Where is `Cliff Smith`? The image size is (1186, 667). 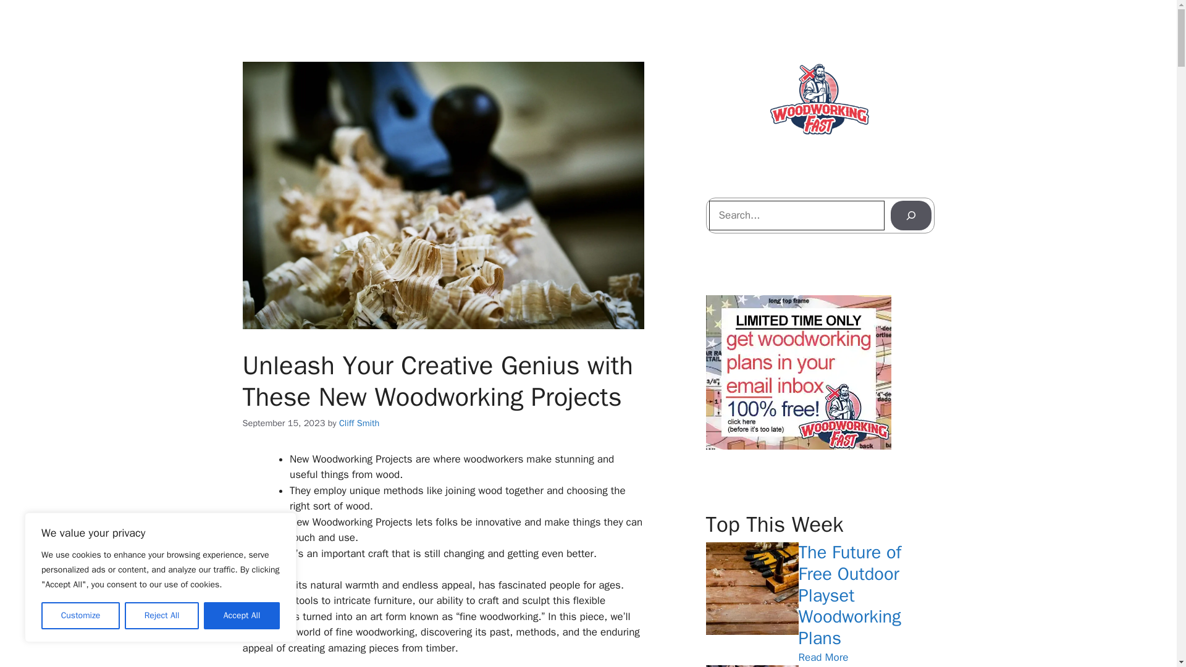
Cliff Smith is located at coordinates (360, 423).